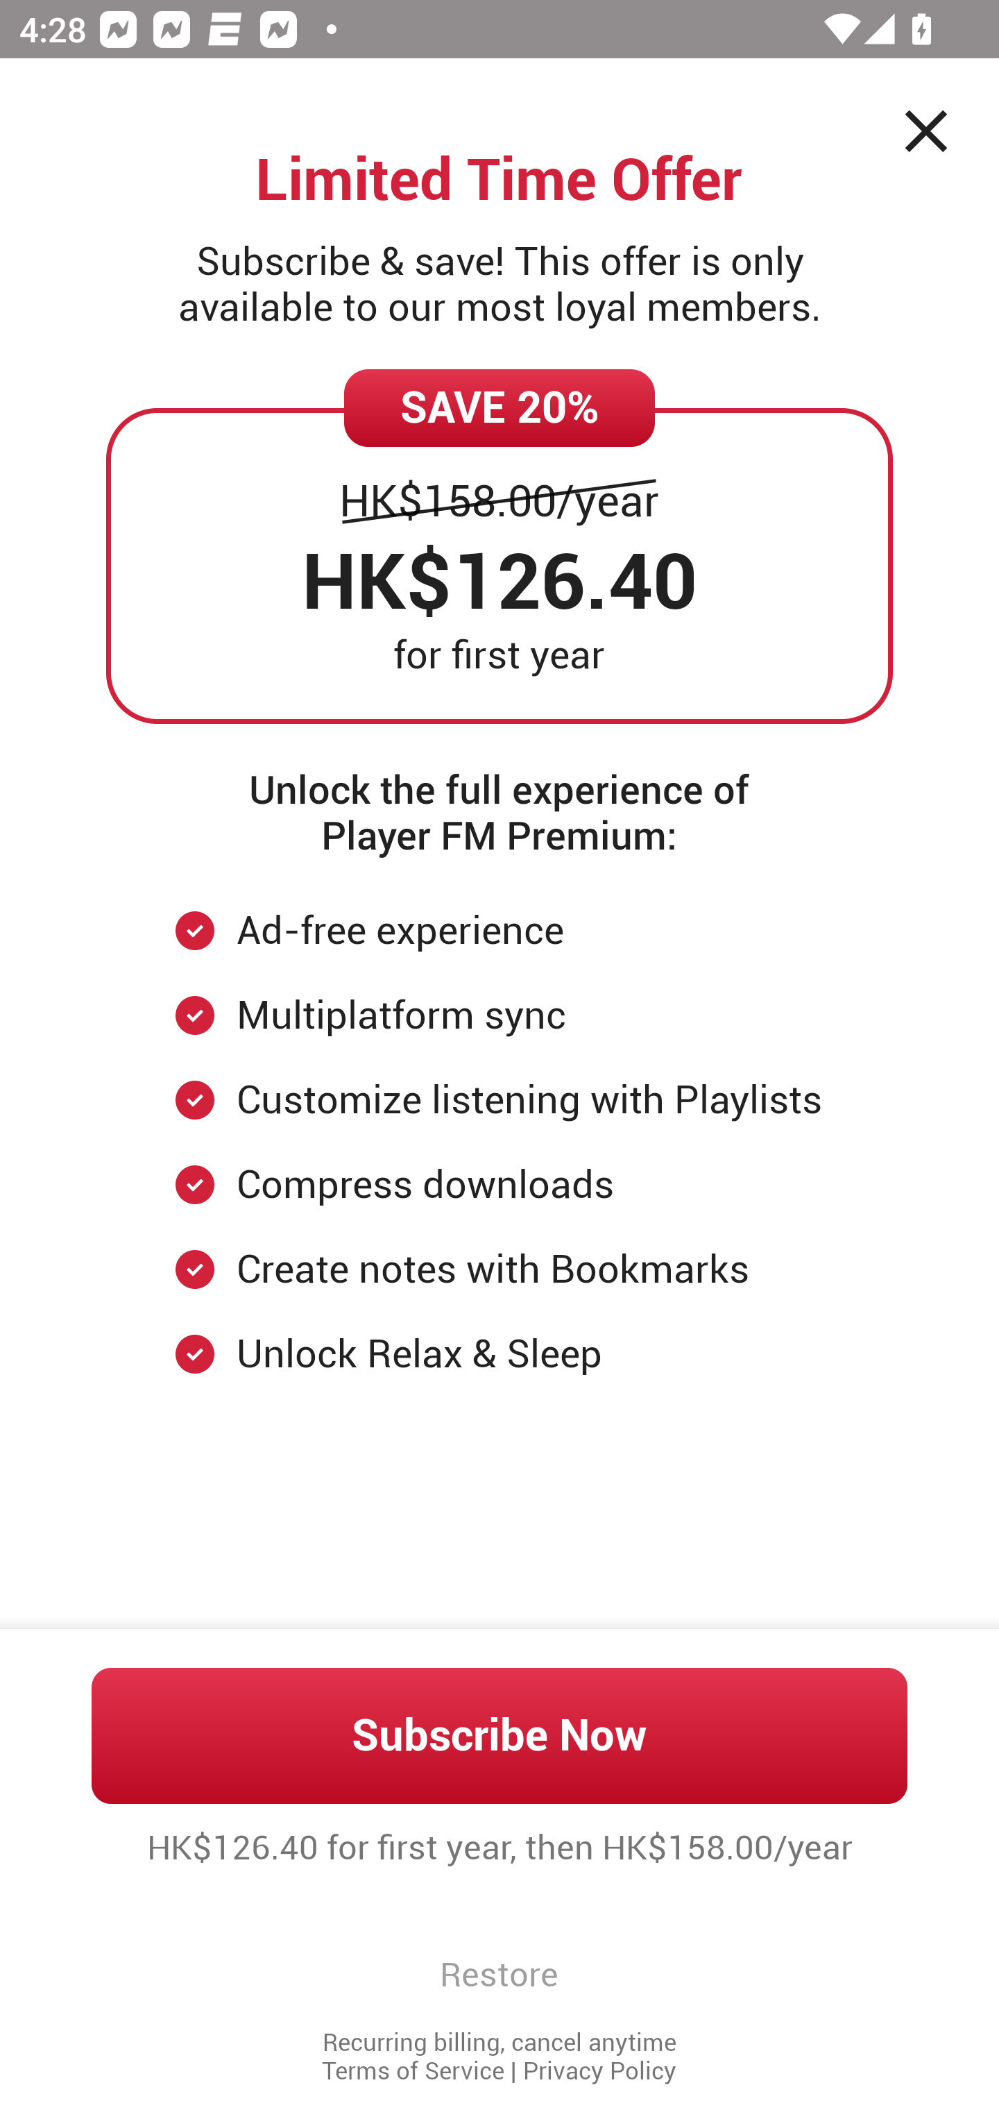  I want to click on Restore, so click(499, 1975).